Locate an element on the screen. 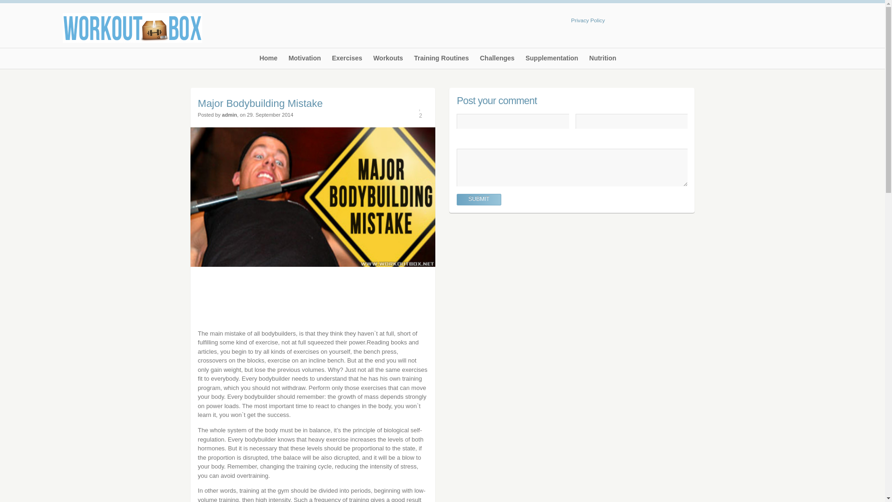 This screenshot has height=502, width=892. Love this. is located at coordinates (420, 110).